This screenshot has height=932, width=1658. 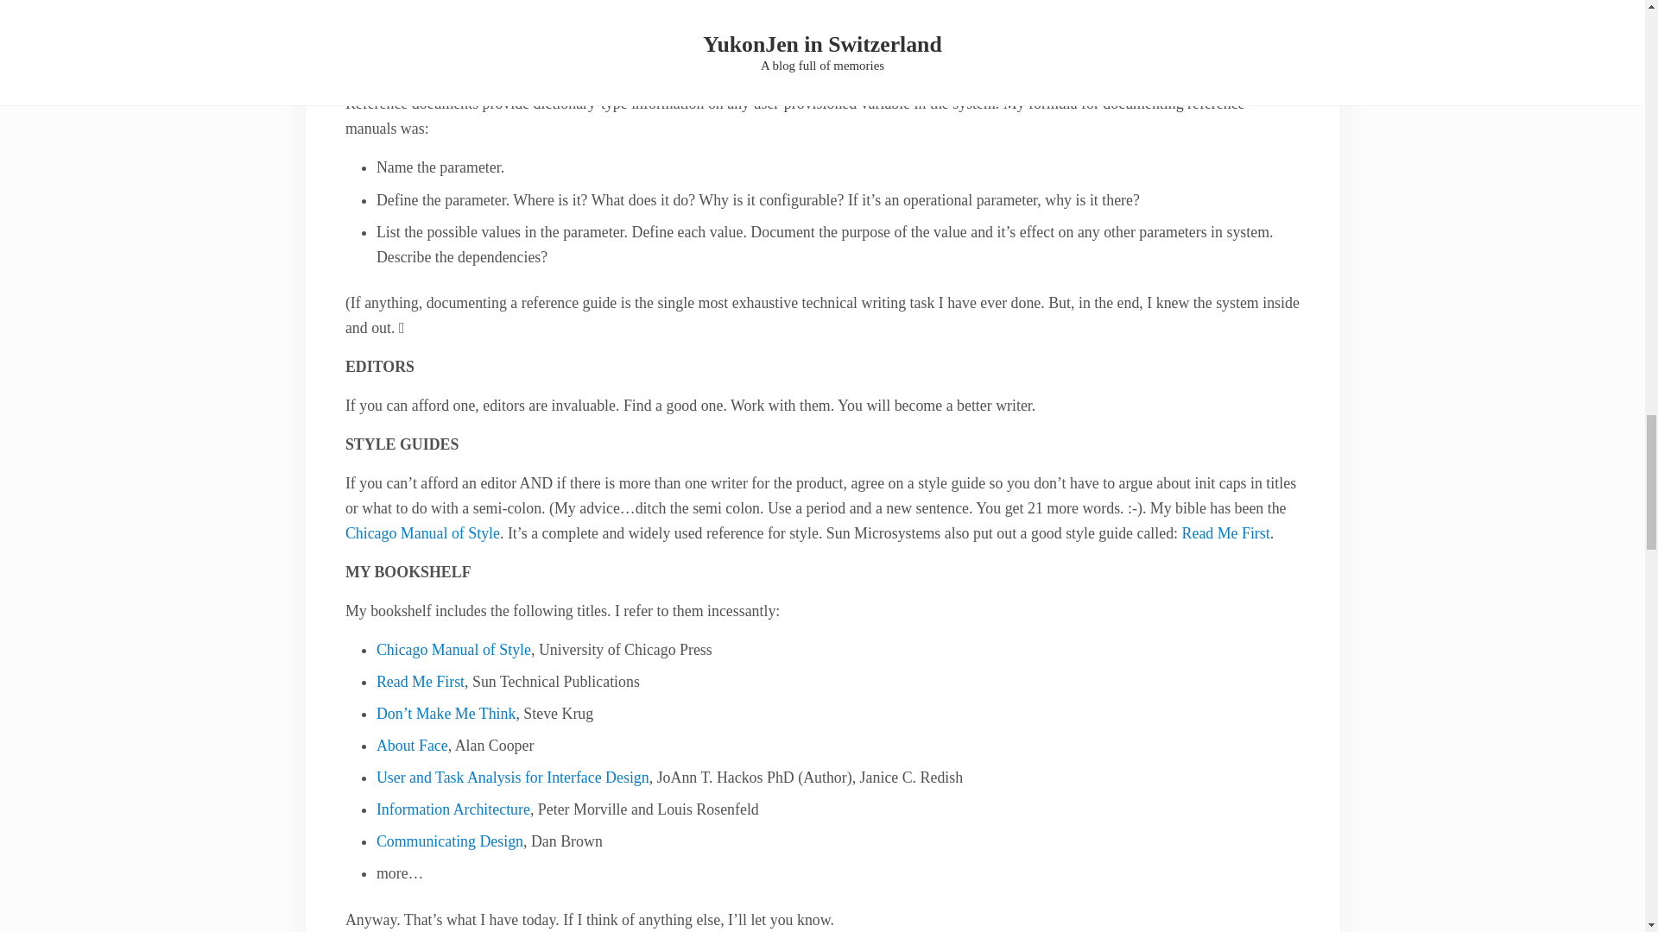 I want to click on Chicago Manual of Style, so click(x=422, y=533).